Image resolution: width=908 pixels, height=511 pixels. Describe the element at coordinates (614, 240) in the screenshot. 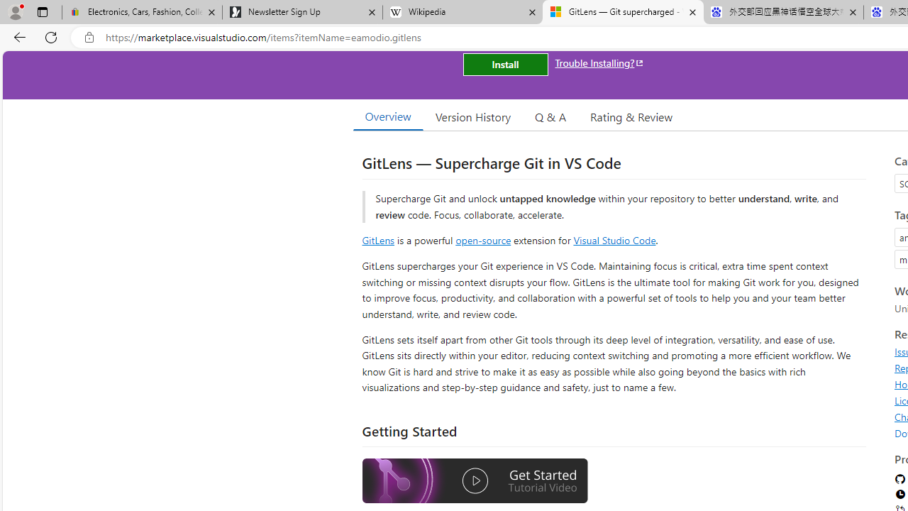

I see `Visual Studio Code` at that location.